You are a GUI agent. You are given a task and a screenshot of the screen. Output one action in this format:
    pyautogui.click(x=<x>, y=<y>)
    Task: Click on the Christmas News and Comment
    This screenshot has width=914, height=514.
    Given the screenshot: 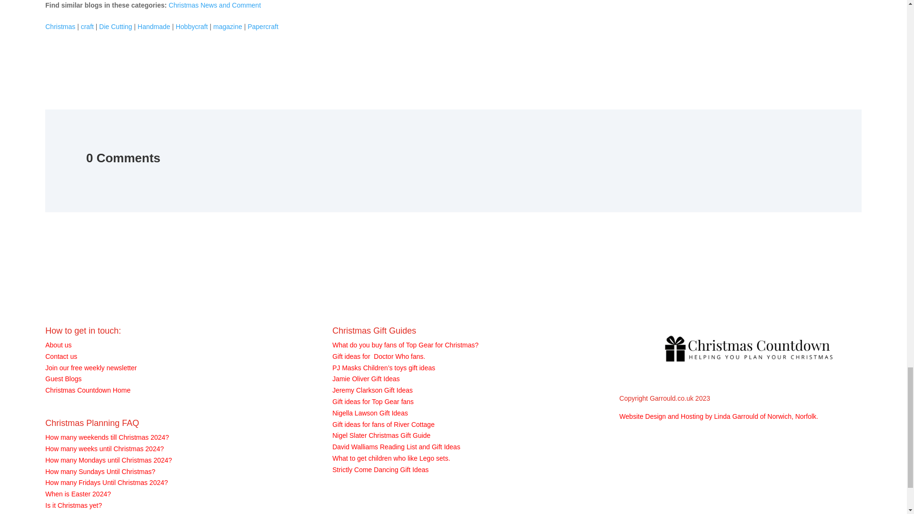 What is the action you would take?
    pyautogui.click(x=214, y=5)
    